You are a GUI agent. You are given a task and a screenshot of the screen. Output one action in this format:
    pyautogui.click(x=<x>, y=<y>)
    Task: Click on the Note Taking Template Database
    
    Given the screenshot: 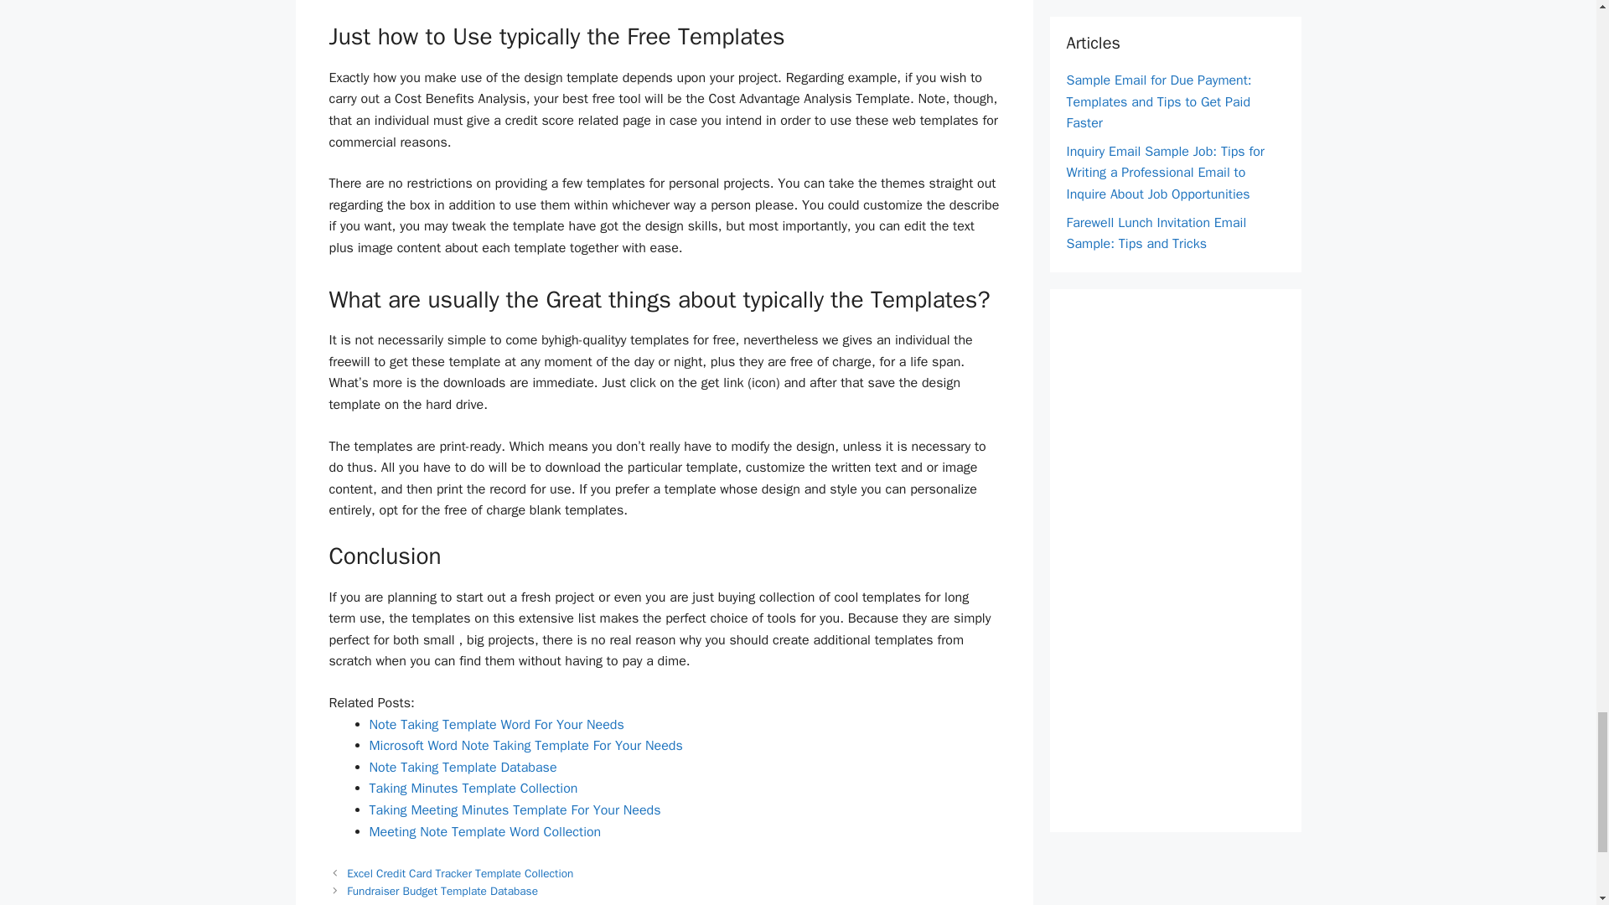 What is the action you would take?
    pyautogui.click(x=463, y=768)
    